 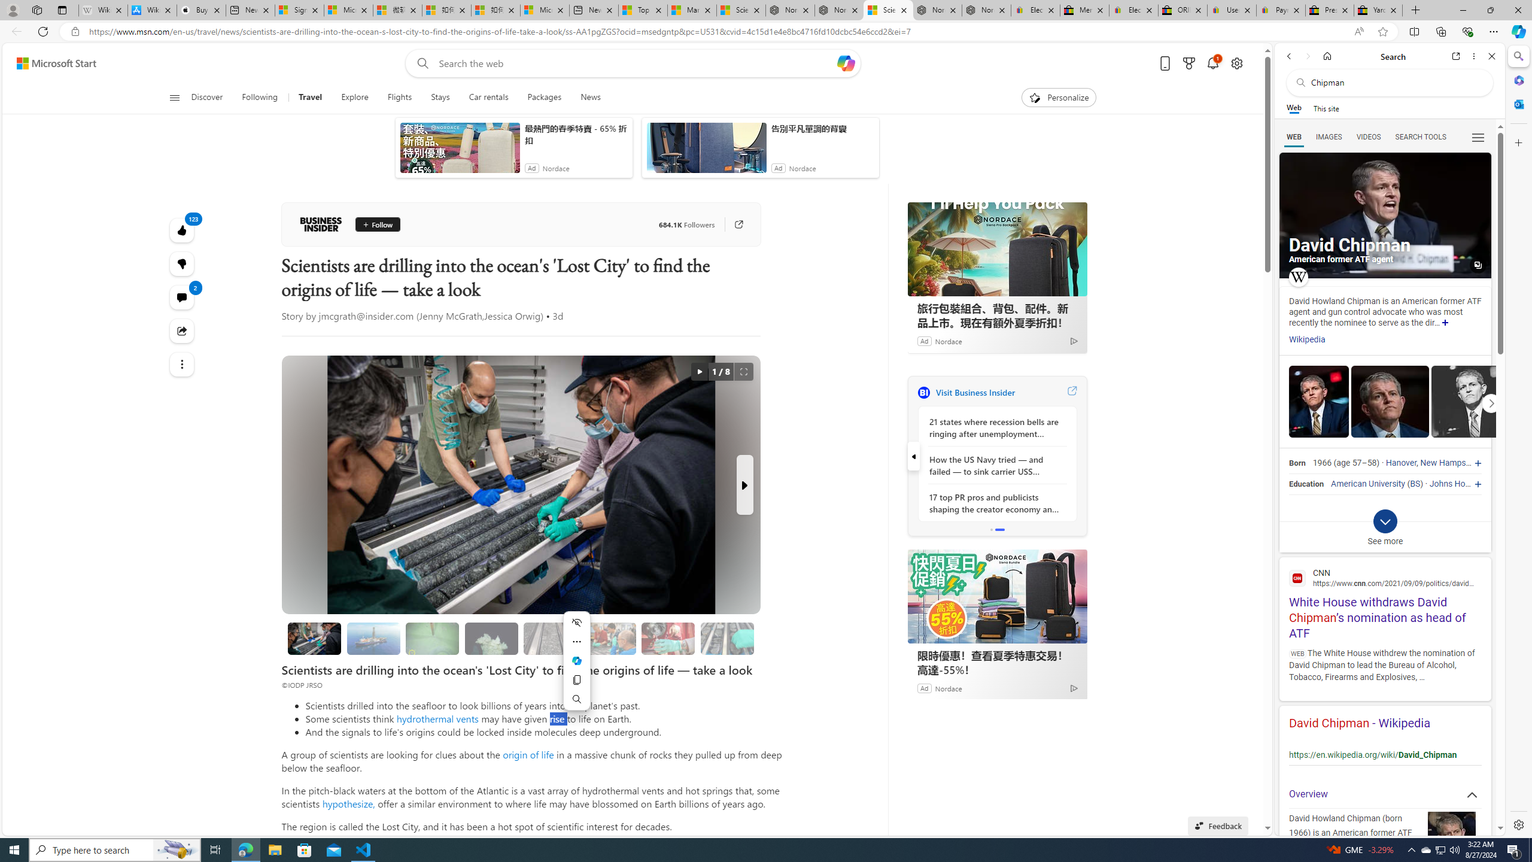 What do you see at coordinates (727, 638) in the screenshot?
I see `Researchers are still studying the samples` at bounding box center [727, 638].